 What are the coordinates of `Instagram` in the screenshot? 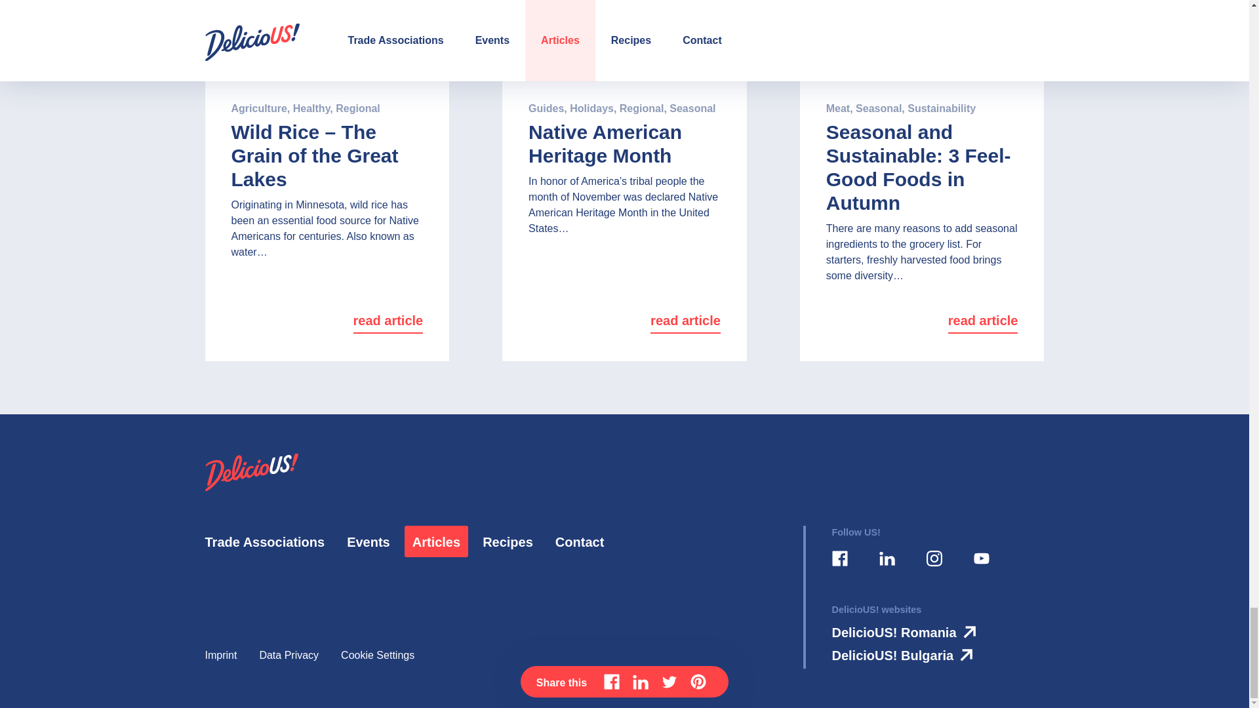 It's located at (933, 559).